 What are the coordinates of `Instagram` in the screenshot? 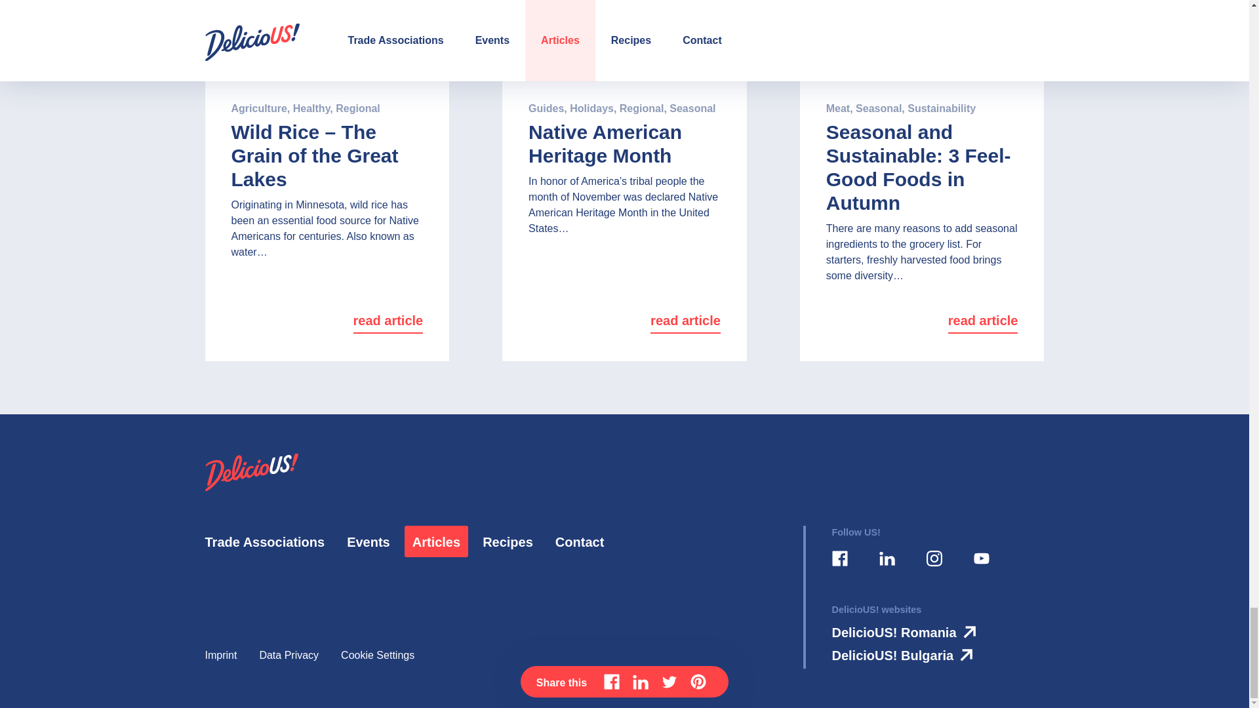 It's located at (933, 559).